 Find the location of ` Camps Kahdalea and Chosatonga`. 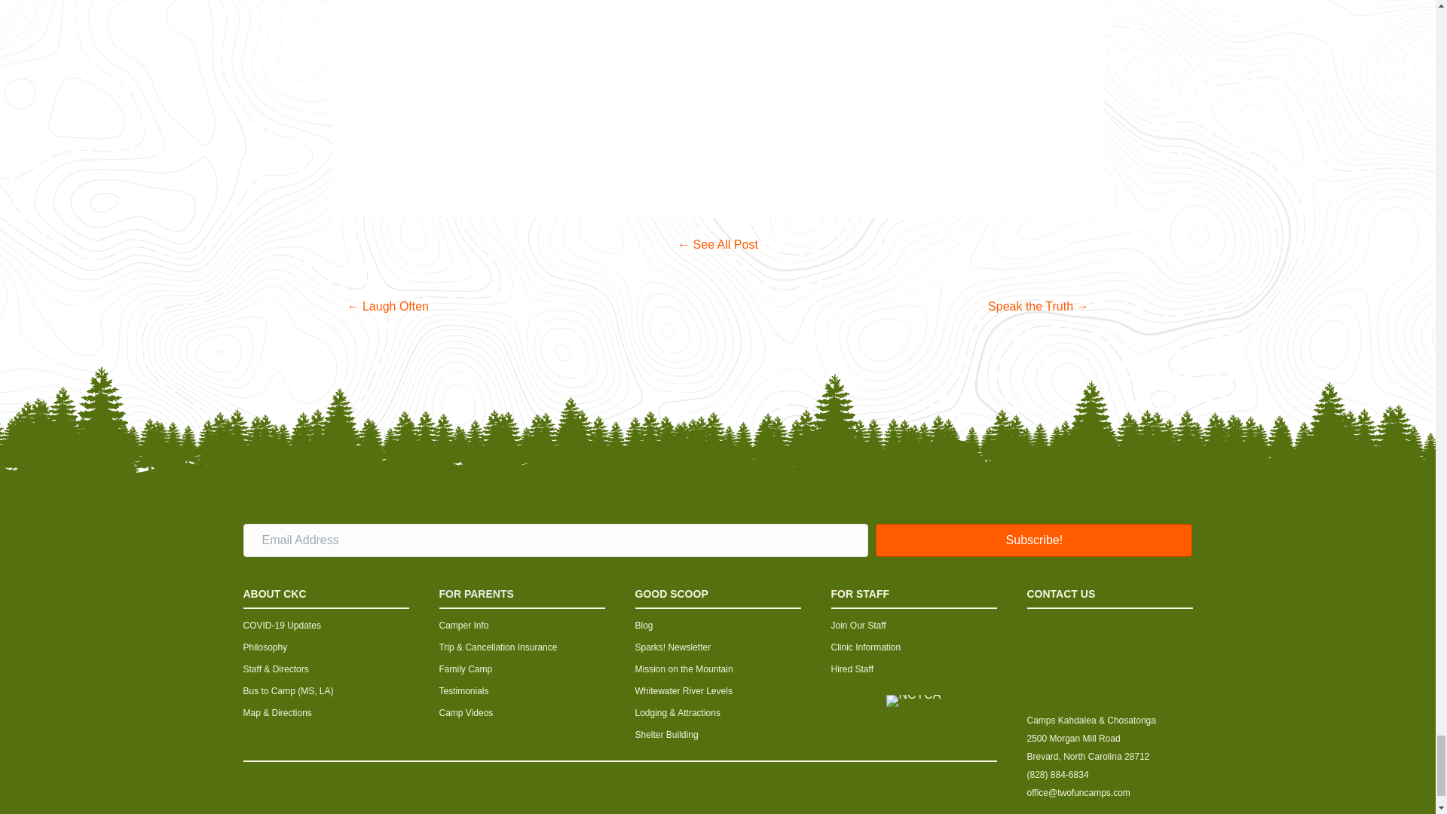

 Camps Kahdalea and Chosatonga is located at coordinates (1109, 665).